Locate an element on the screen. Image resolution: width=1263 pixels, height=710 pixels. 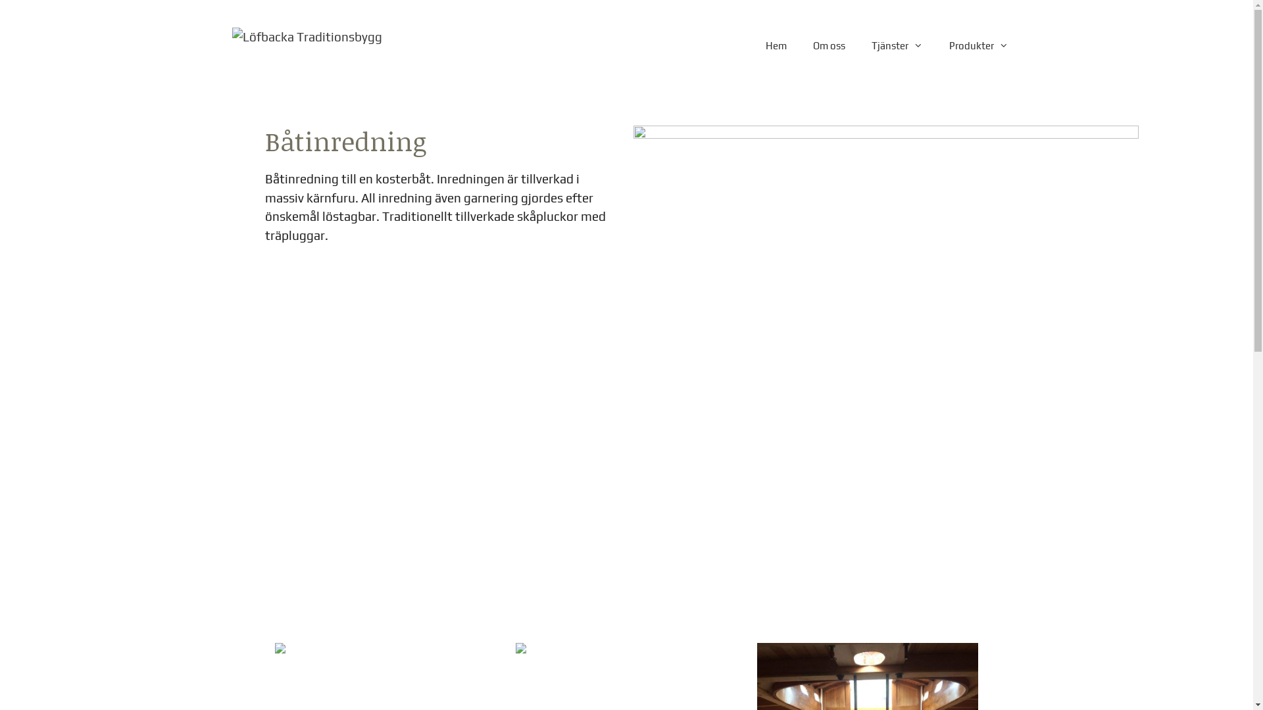
Produkter is located at coordinates (978, 46).